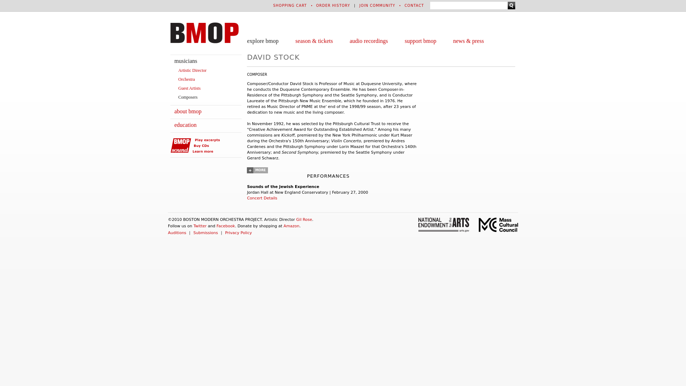 The height and width of the screenshot is (386, 686). I want to click on education, so click(185, 125).